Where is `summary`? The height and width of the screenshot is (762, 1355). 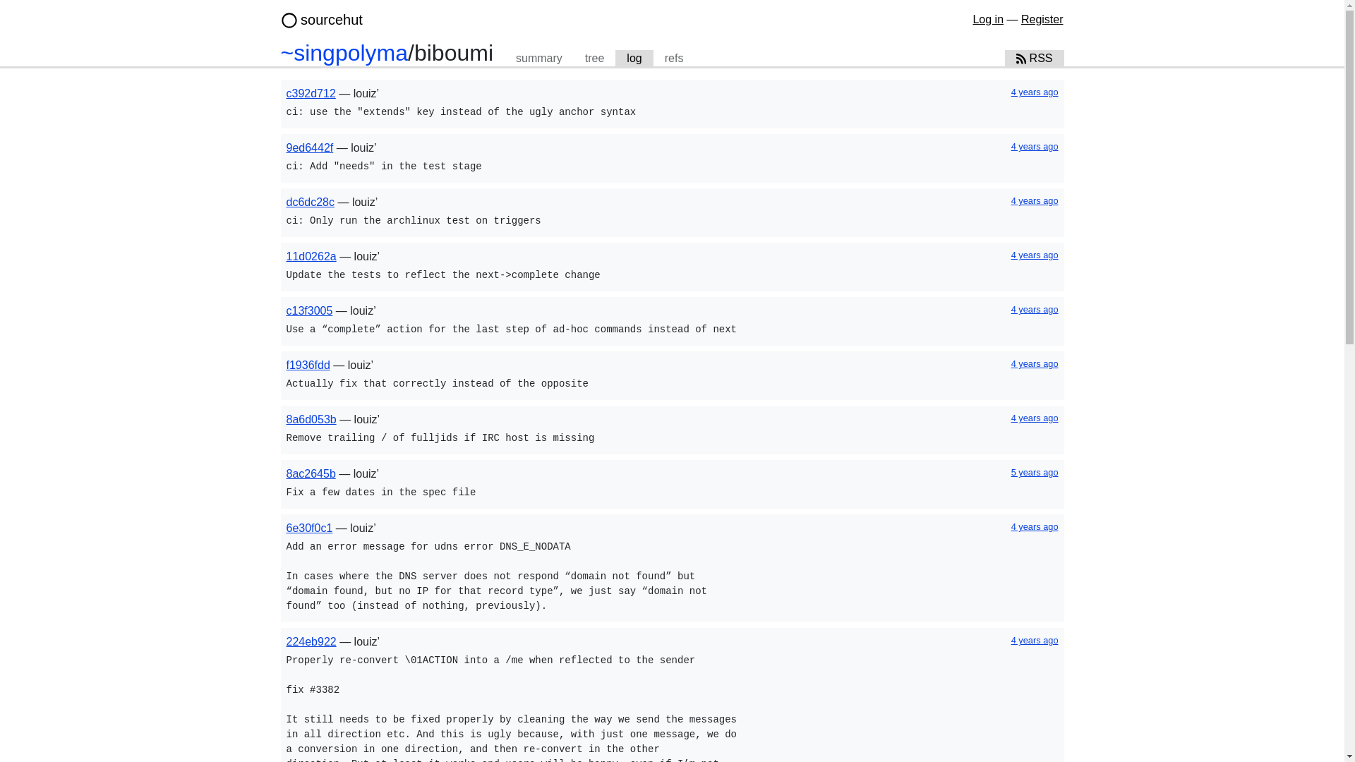
summary is located at coordinates (538, 59).